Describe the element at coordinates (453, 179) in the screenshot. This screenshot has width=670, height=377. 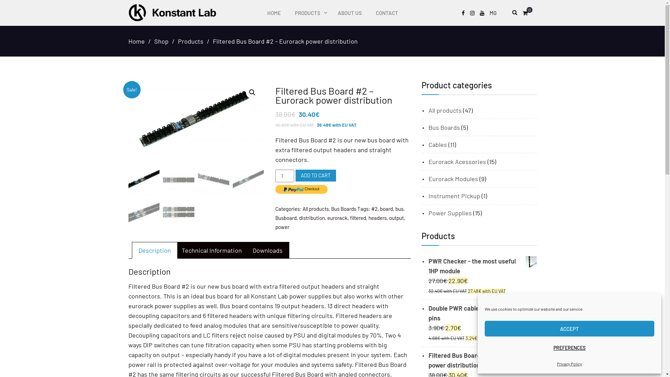
I see `Eurorack Modules` at that location.